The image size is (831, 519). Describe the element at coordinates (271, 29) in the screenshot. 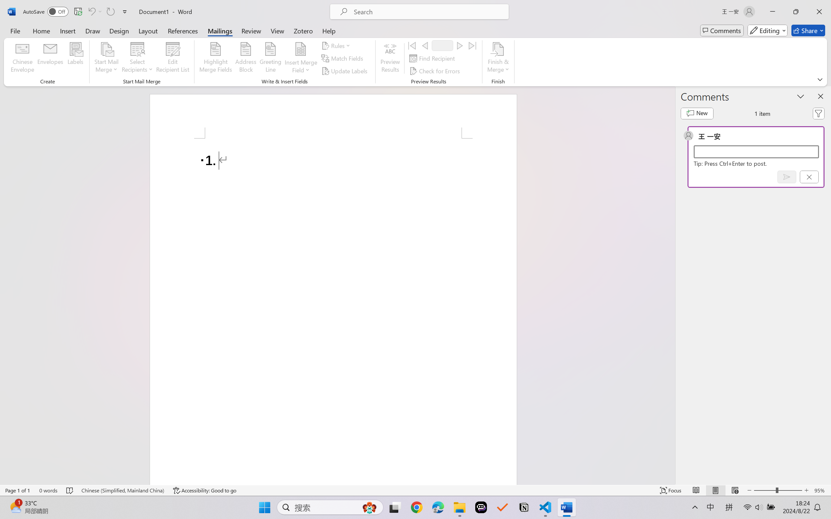

I see `Text Direction` at that location.